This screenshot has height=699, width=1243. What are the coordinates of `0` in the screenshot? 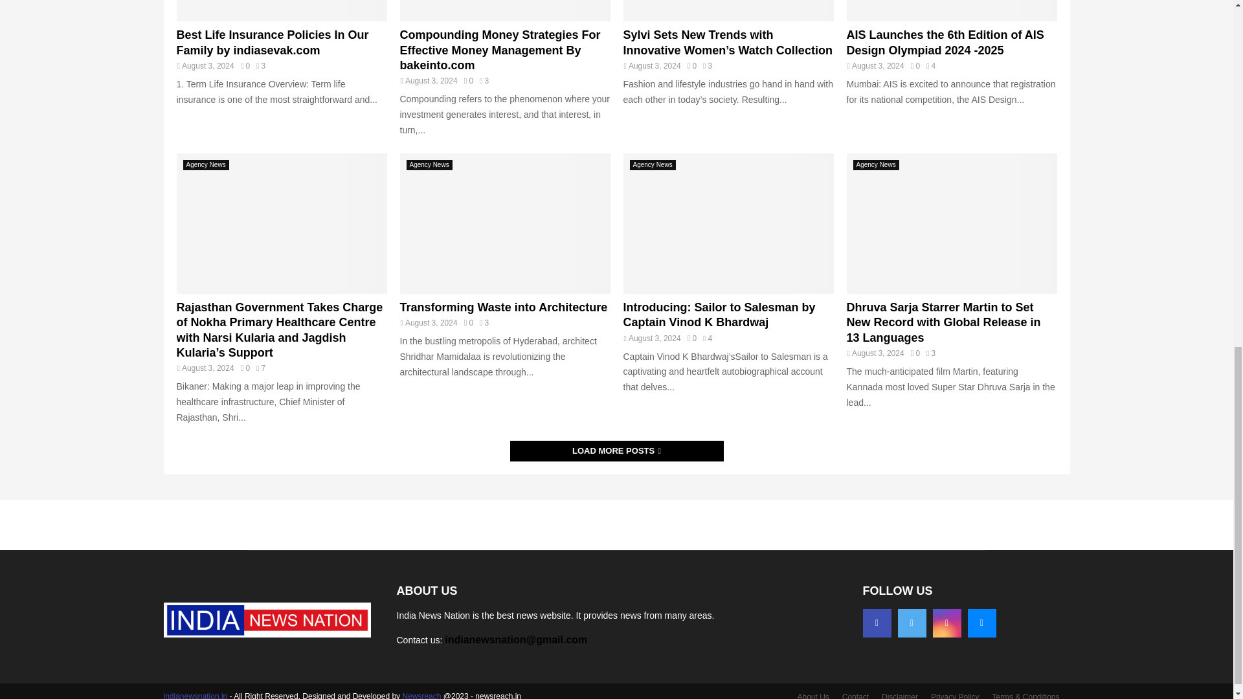 It's located at (691, 66).